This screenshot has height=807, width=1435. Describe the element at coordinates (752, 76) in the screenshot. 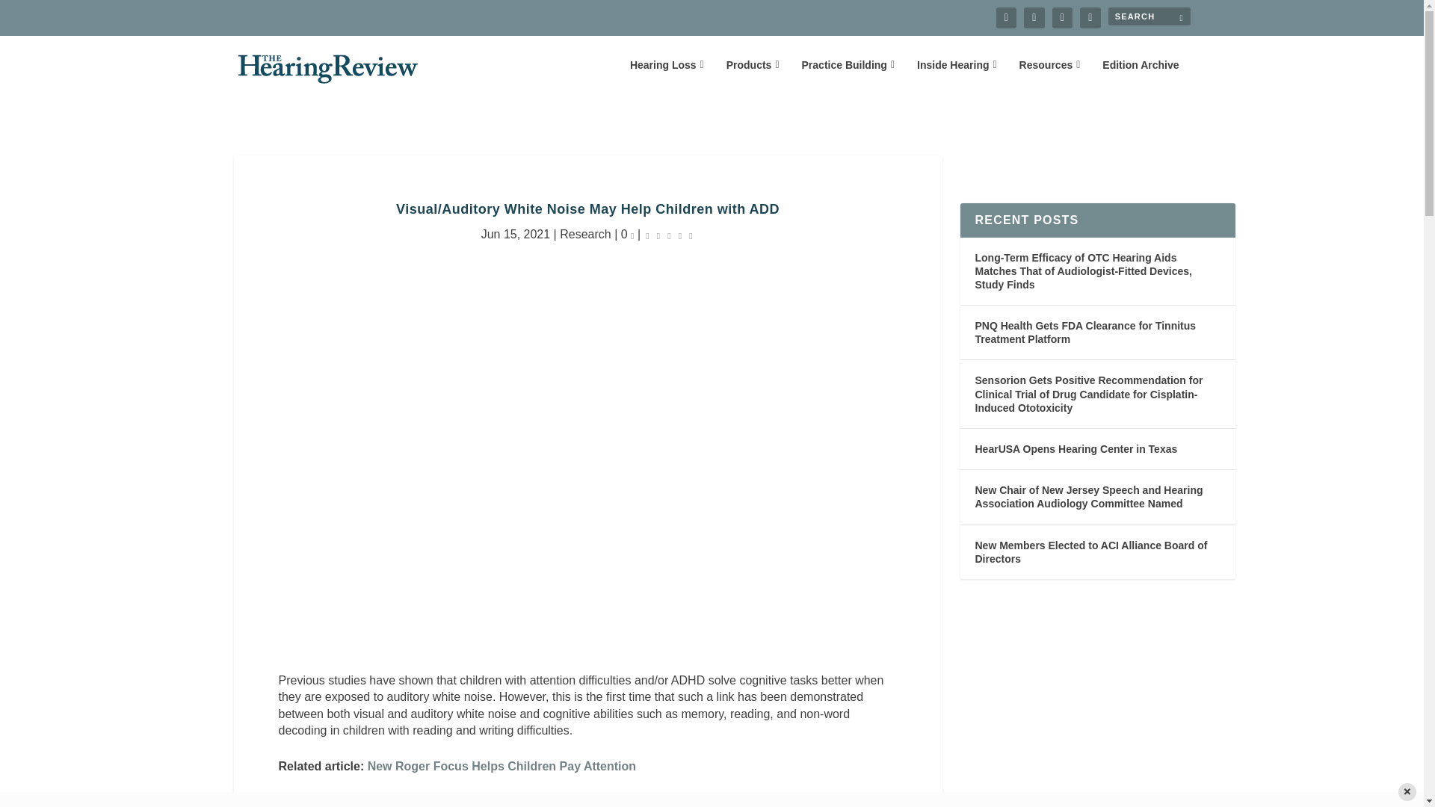

I see `Products` at that location.